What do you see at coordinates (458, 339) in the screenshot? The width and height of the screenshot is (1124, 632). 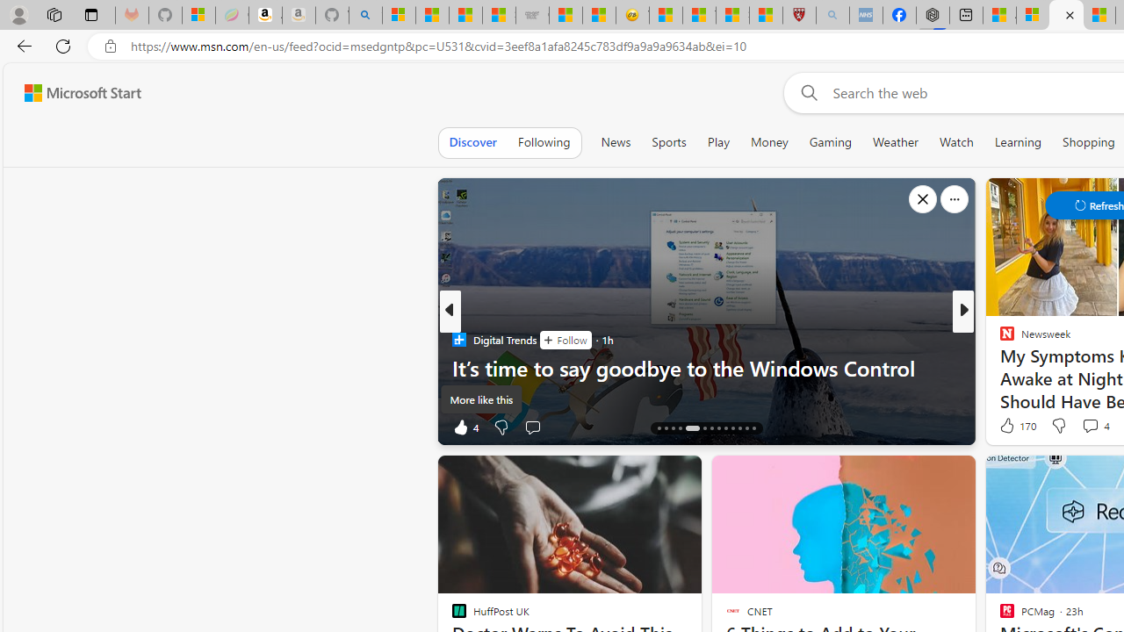 I see `Digital Trends` at bounding box center [458, 339].